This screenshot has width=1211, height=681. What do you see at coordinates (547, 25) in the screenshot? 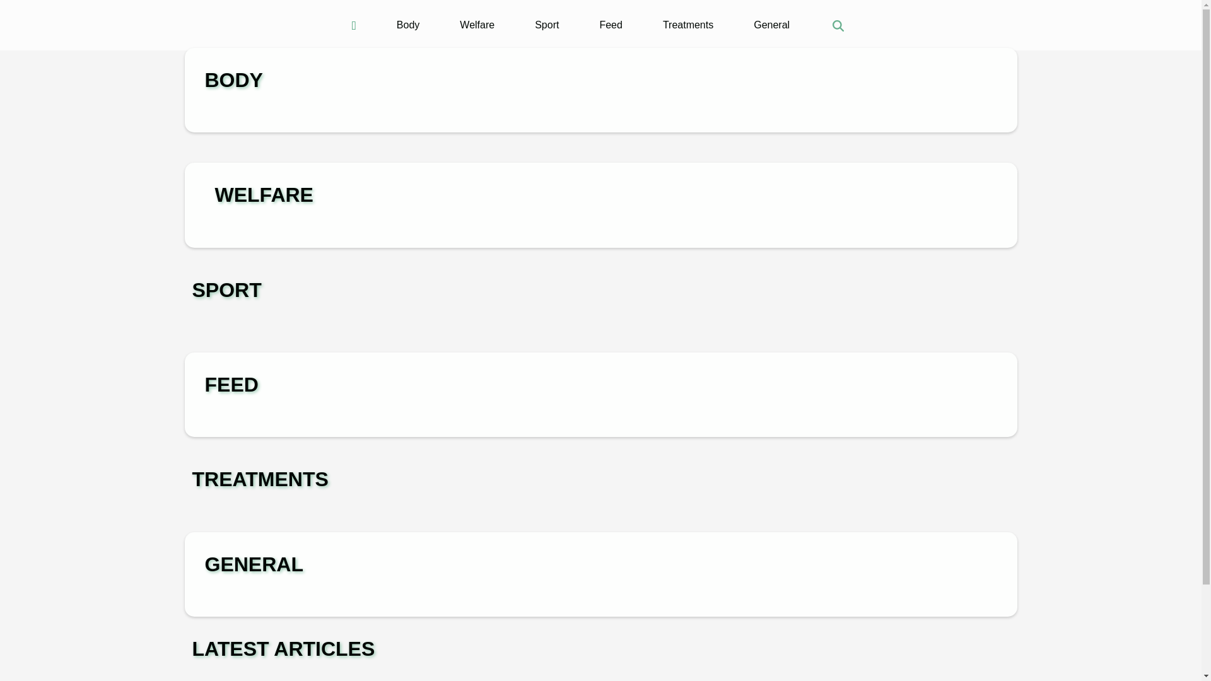
I see `Sport` at bounding box center [547, 25].